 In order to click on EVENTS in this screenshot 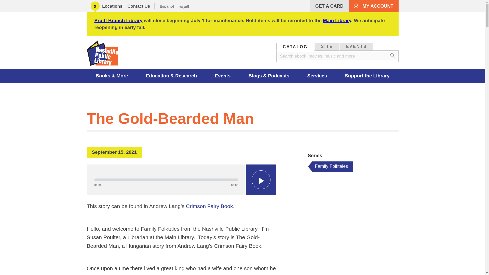, I will do `click(357, 46)`.